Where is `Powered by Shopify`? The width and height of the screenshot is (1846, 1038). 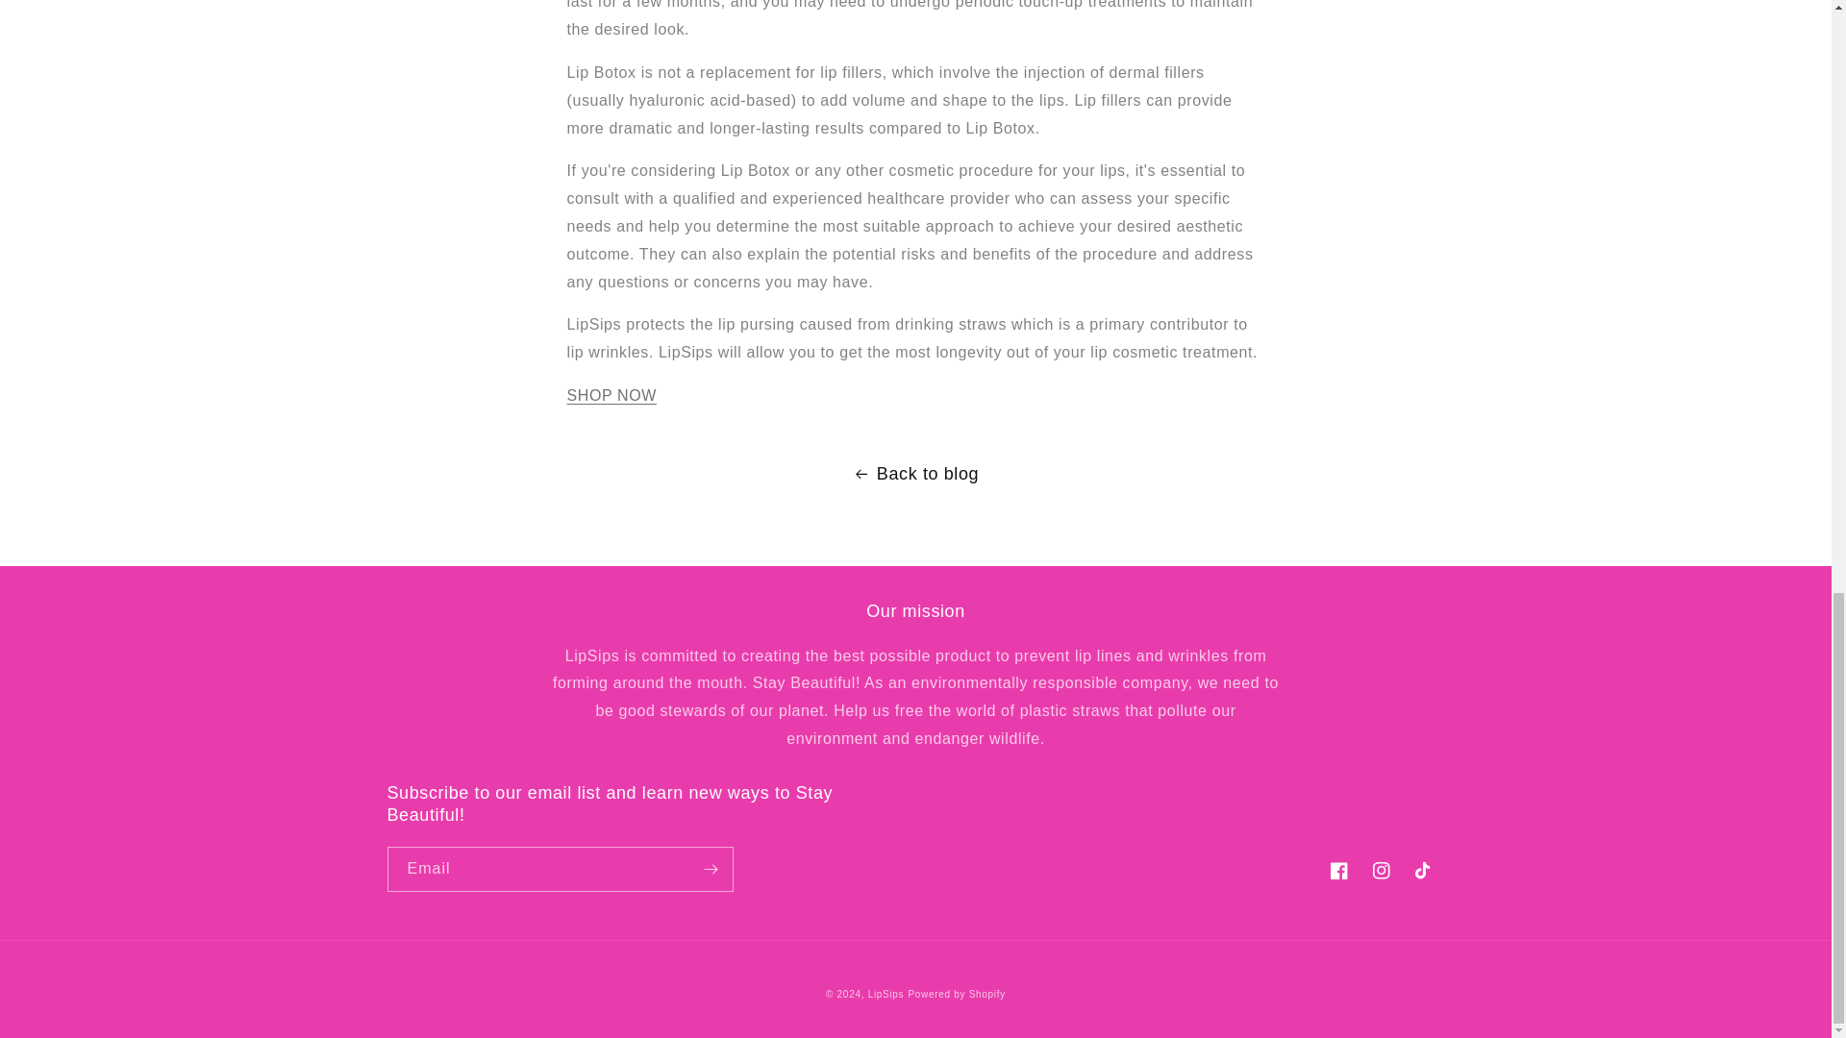
Powered by Shopify is located at coordinates (957, 994).